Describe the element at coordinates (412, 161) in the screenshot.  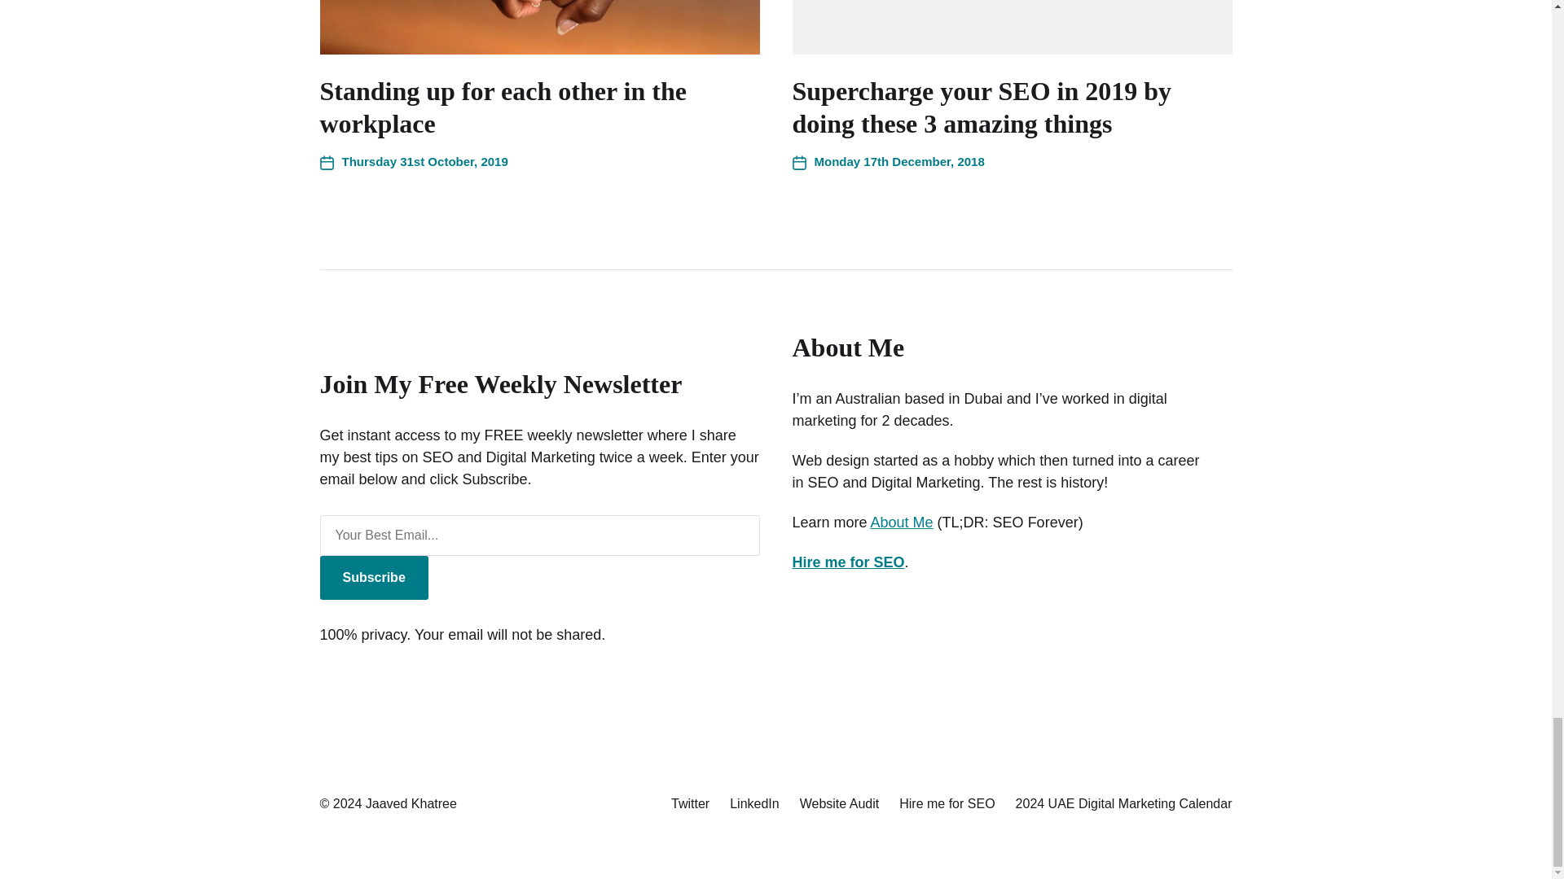
I see `Thursday 31st October, 2019` at that location.